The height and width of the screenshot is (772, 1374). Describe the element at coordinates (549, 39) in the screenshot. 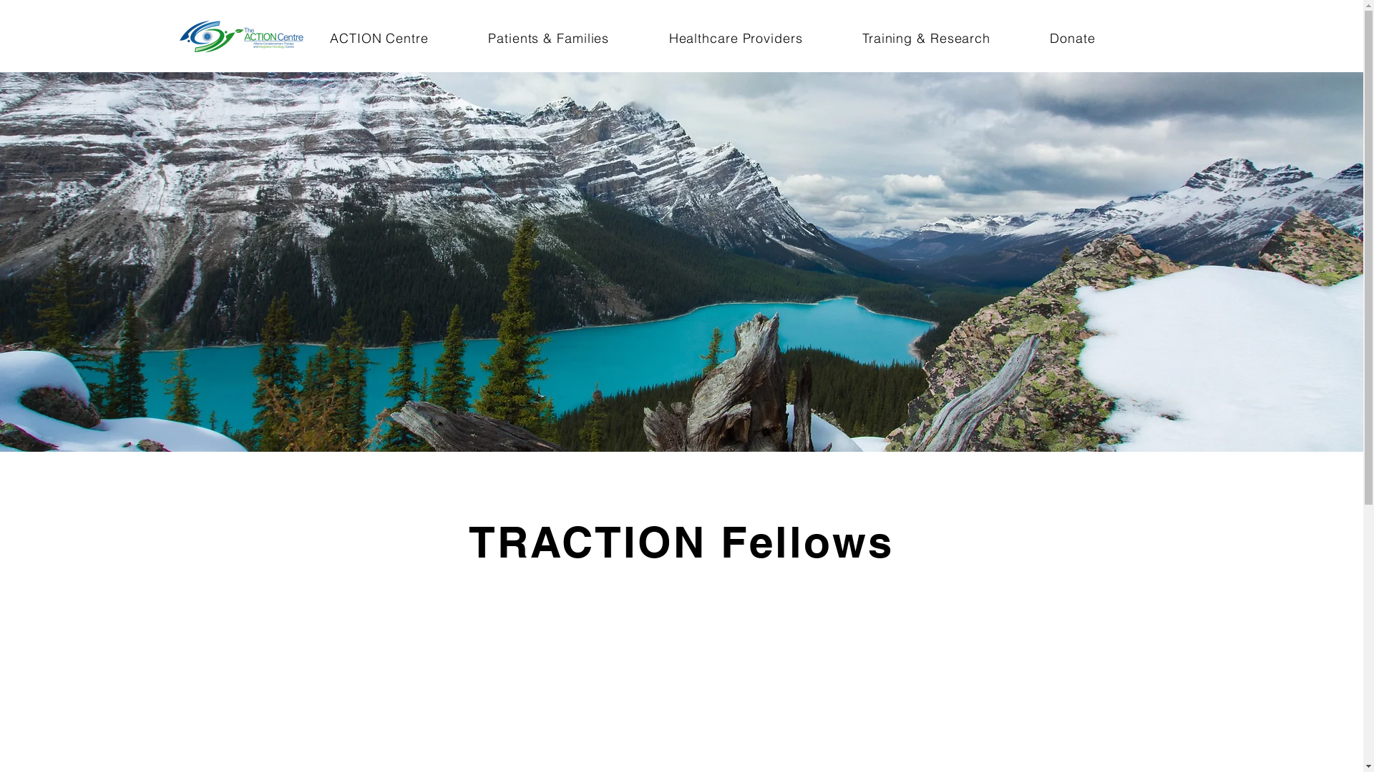

I see `Patients & Families` at that location.